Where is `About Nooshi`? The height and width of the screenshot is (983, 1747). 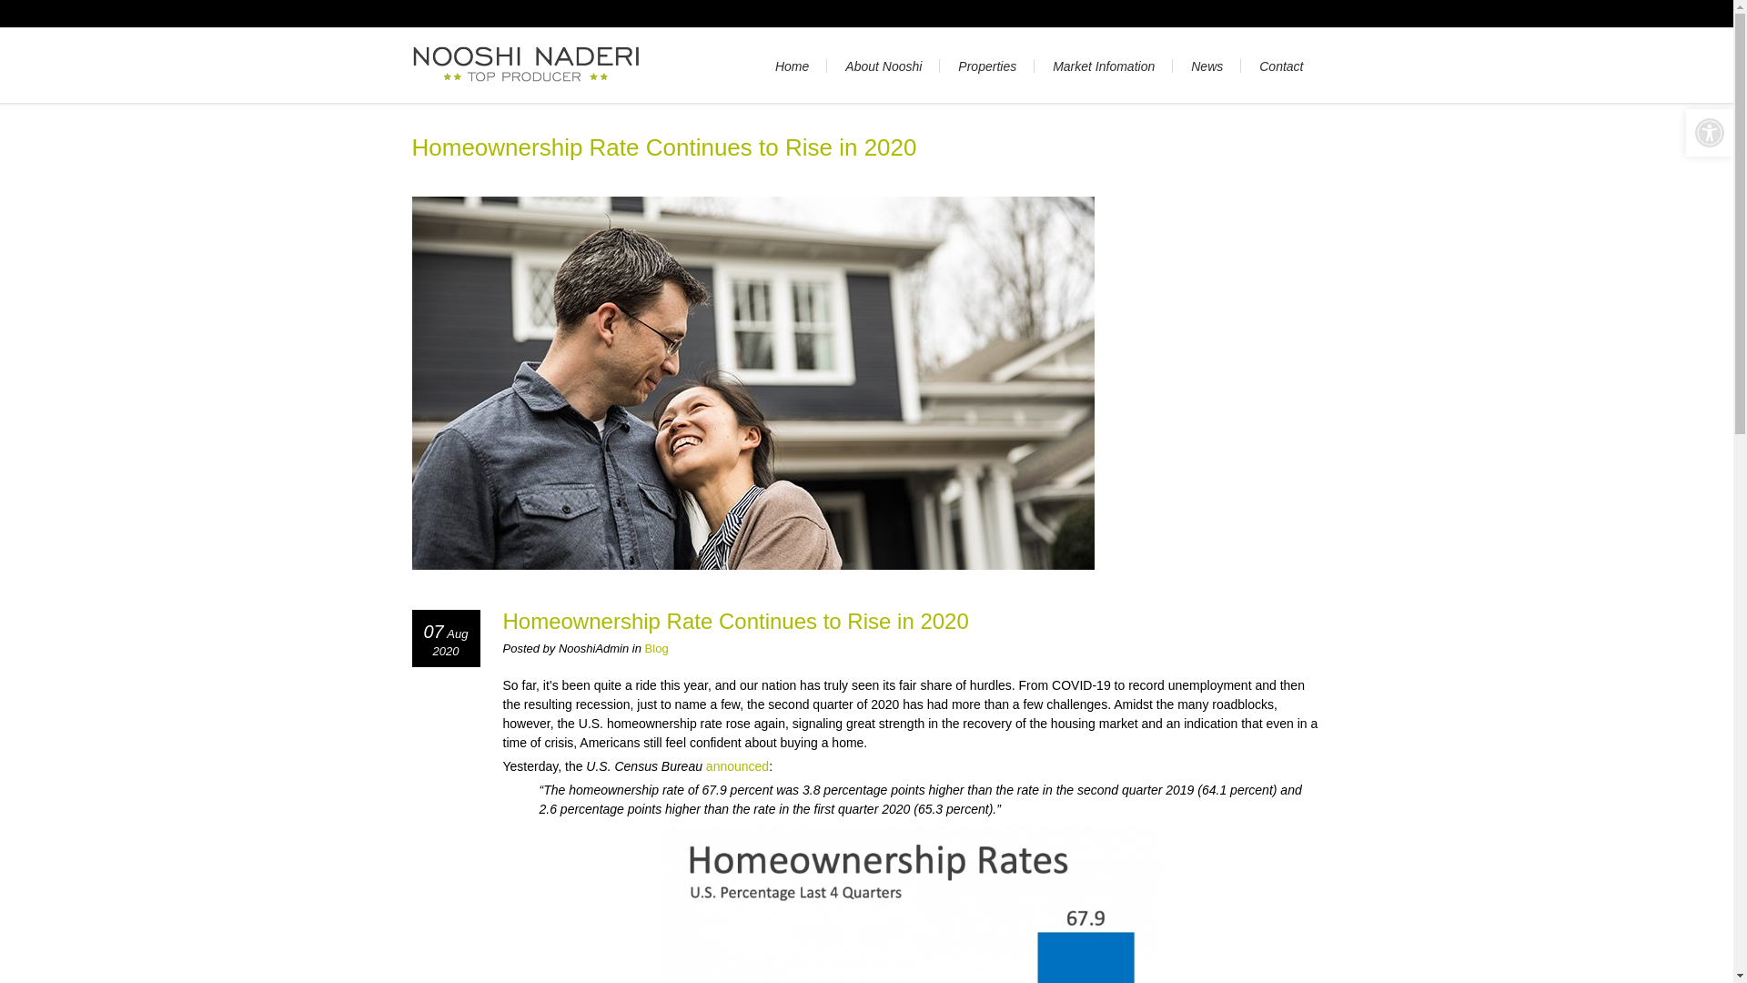
About Nooshi is located at coordinates (883, 66).